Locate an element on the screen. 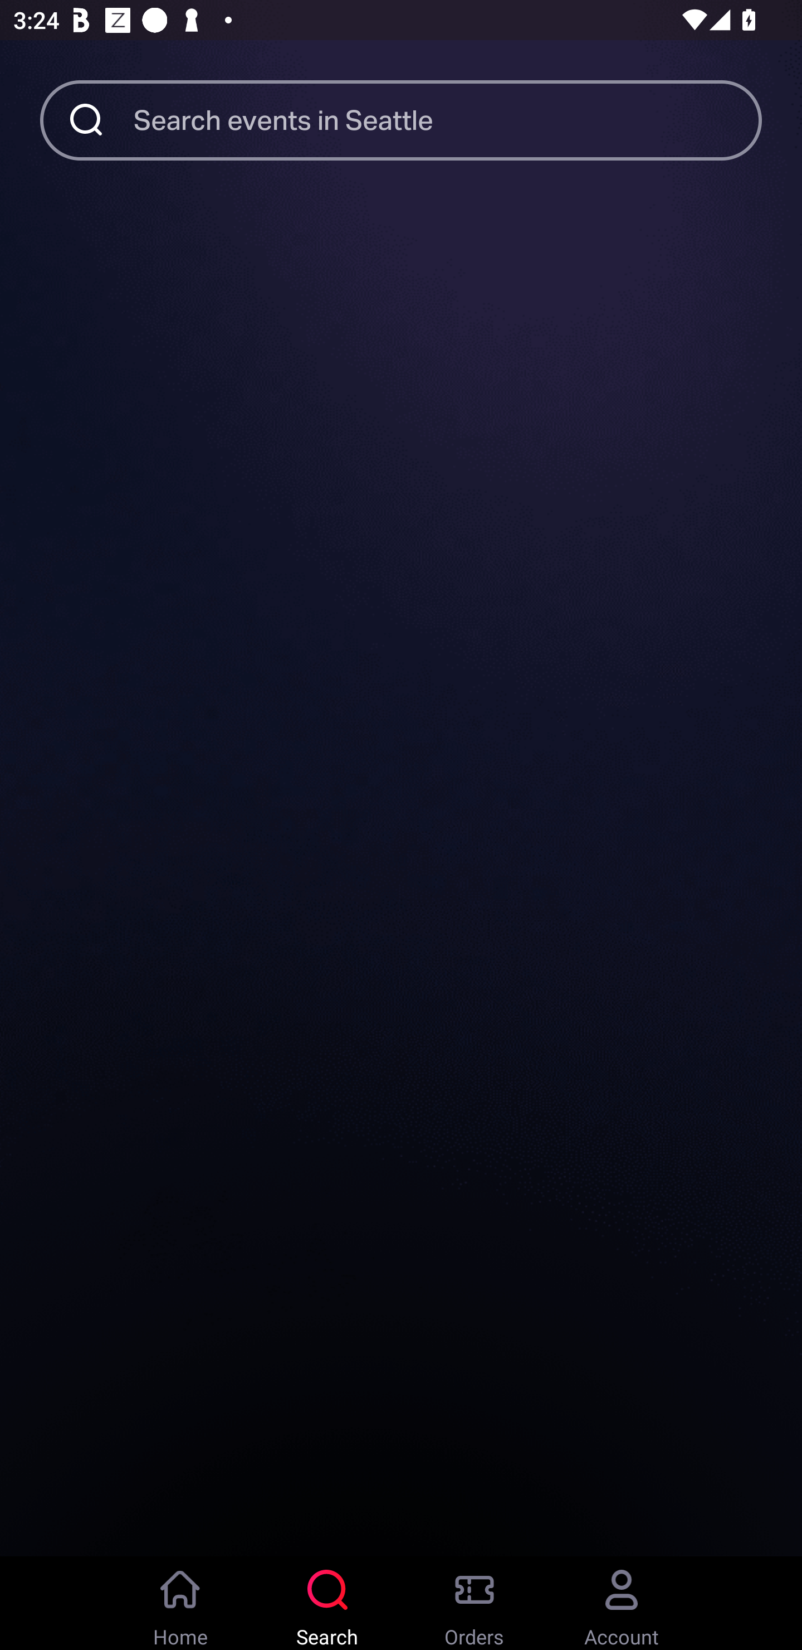 The image size is (802, 1650). Account is located at coordinates (622, 1603).